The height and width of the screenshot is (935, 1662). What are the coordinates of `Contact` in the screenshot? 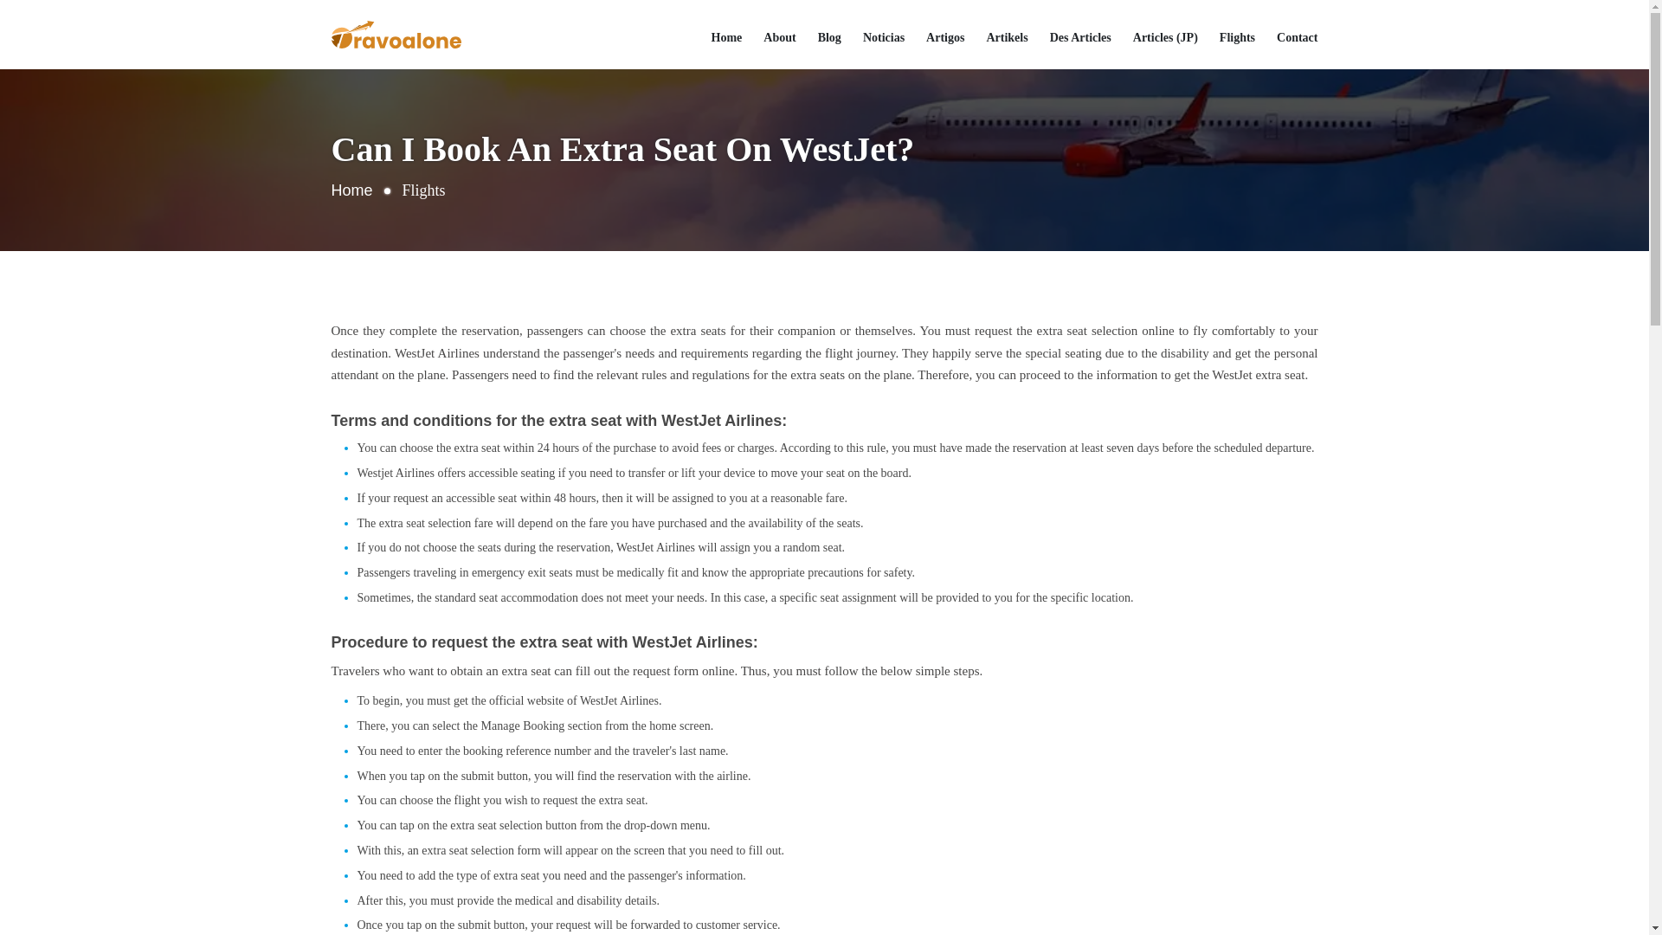 It's located at (1297, 38).